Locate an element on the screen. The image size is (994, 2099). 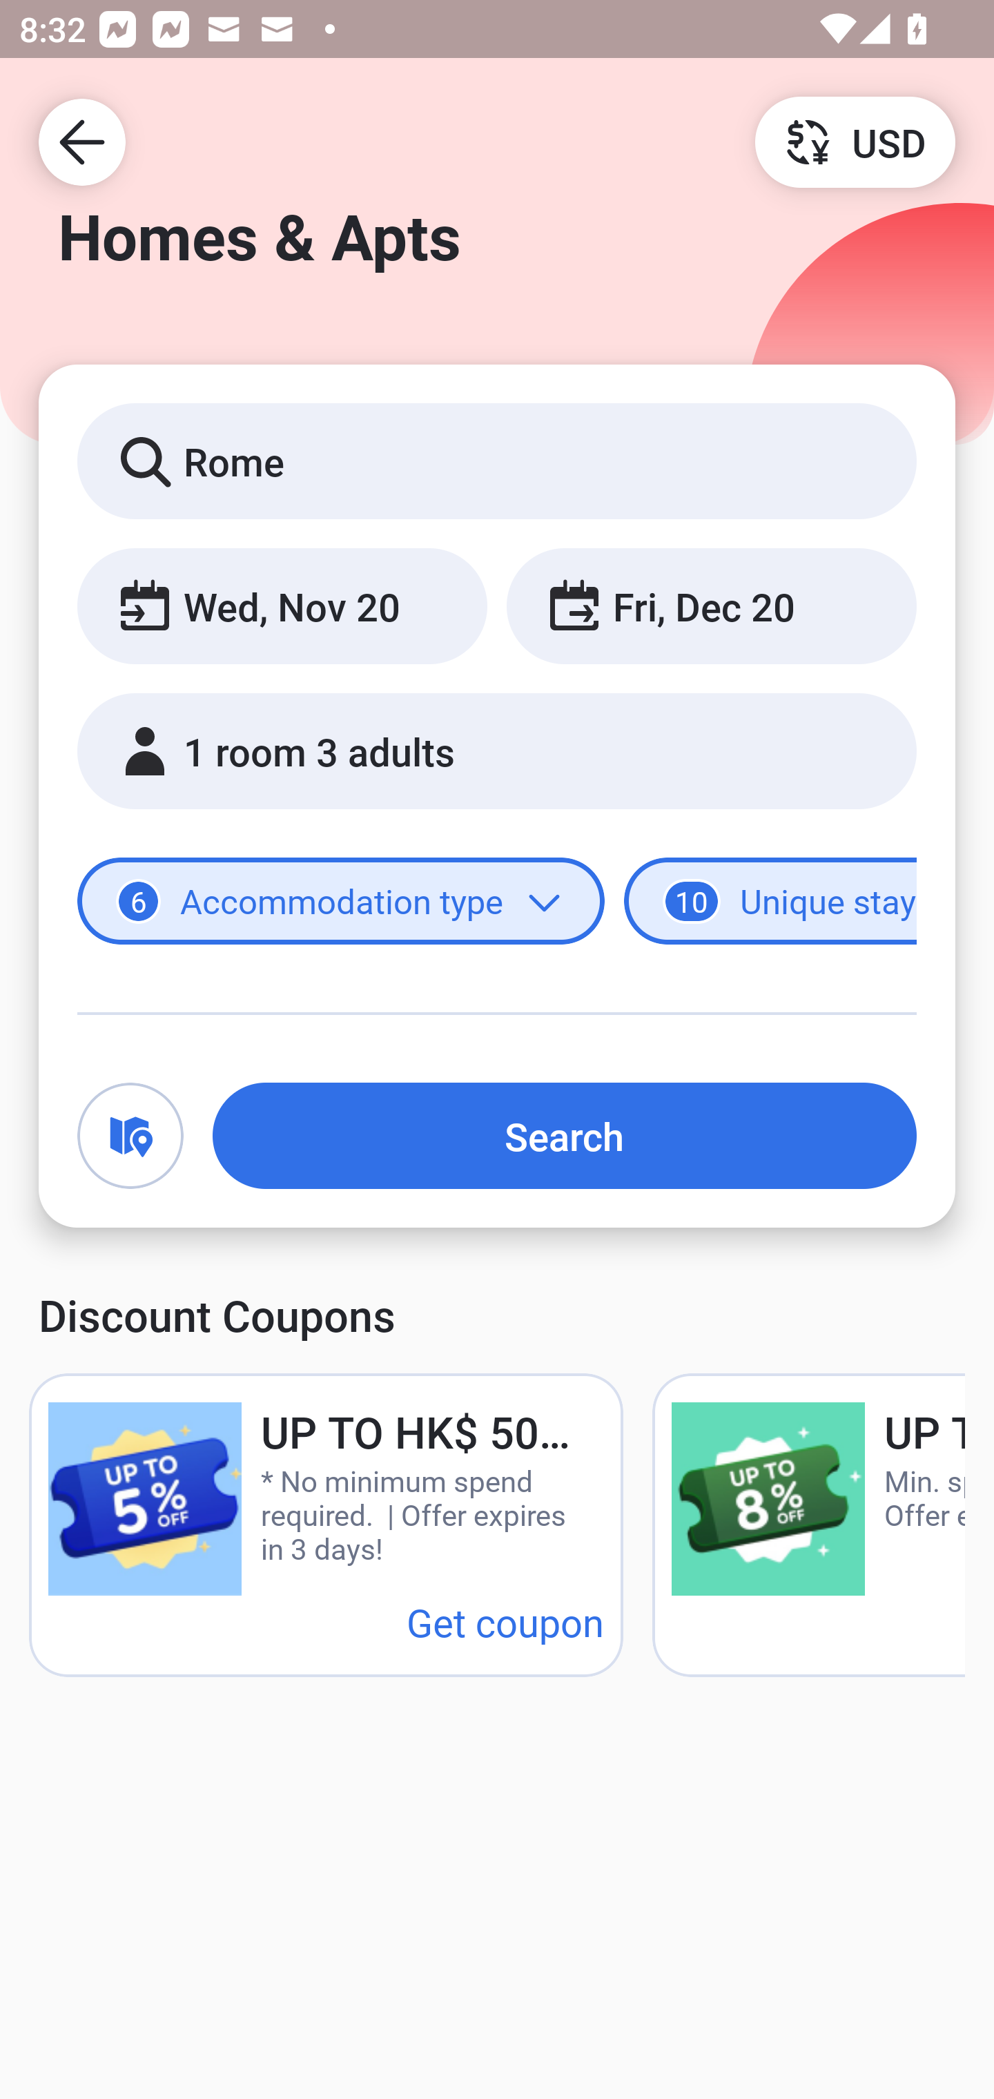
6 Accommodation type is located at coordinates (341, 902).